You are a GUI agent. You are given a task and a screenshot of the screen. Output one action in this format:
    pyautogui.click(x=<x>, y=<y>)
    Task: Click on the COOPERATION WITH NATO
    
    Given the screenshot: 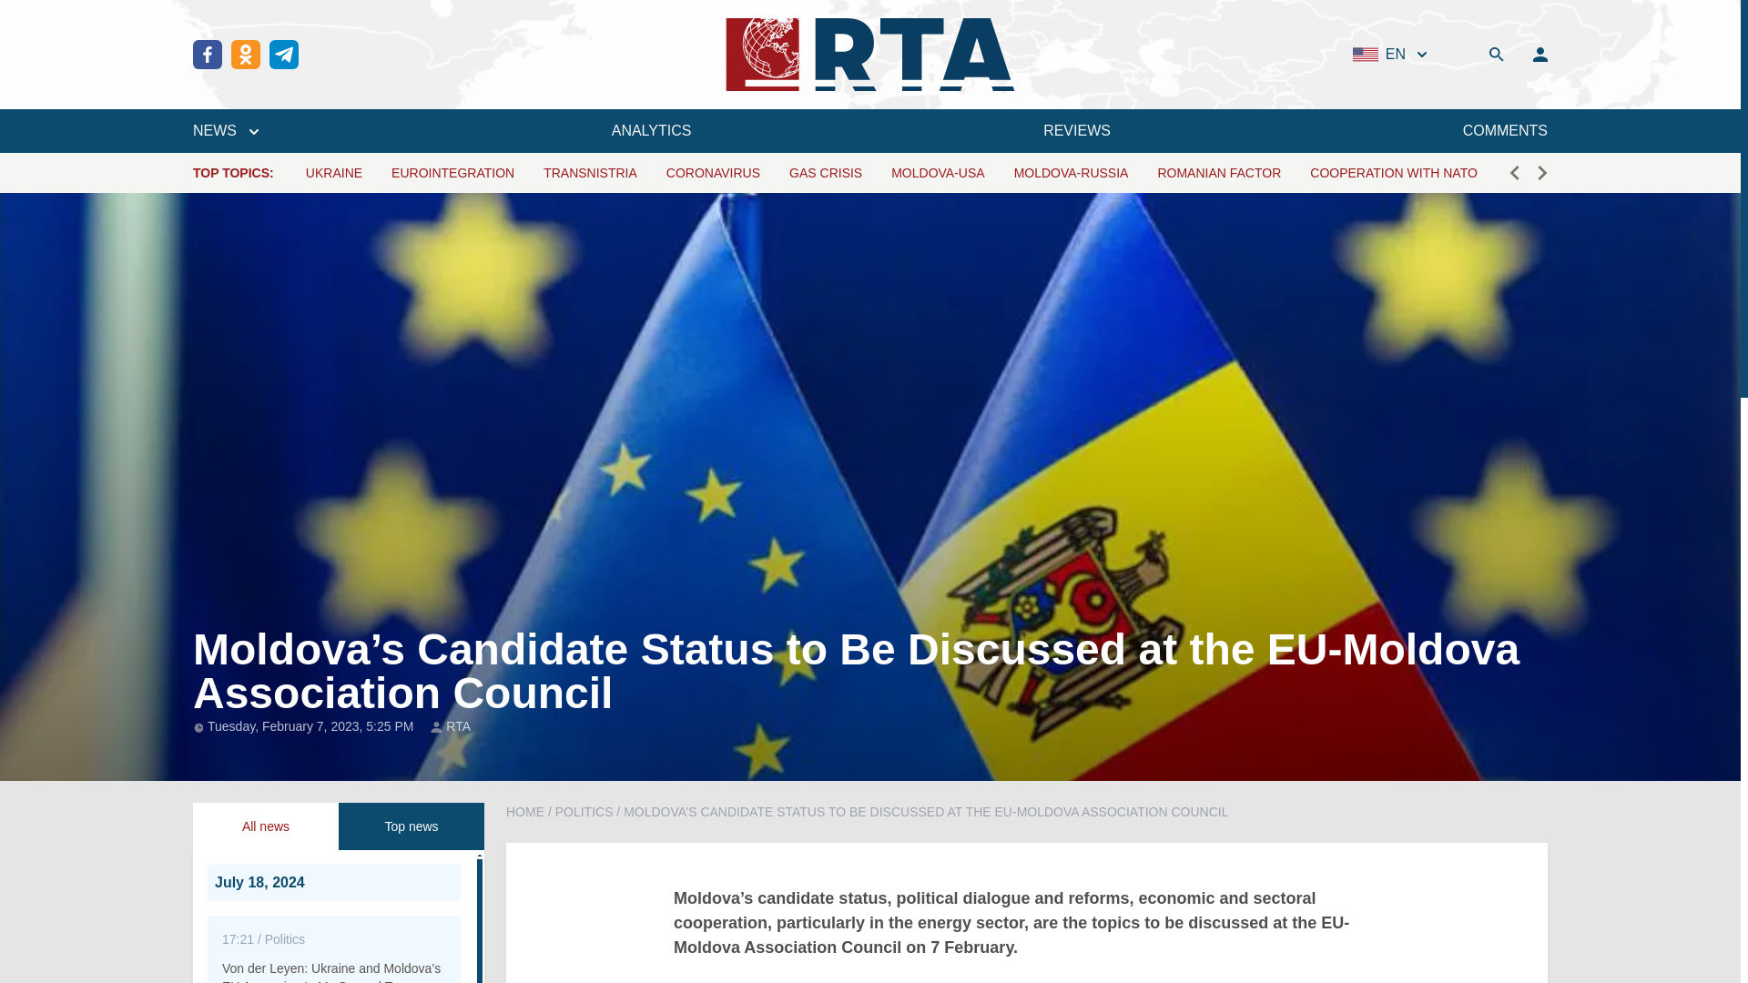 What is the action you would take?
    pyautogui.click(x=1393, y=173)
    